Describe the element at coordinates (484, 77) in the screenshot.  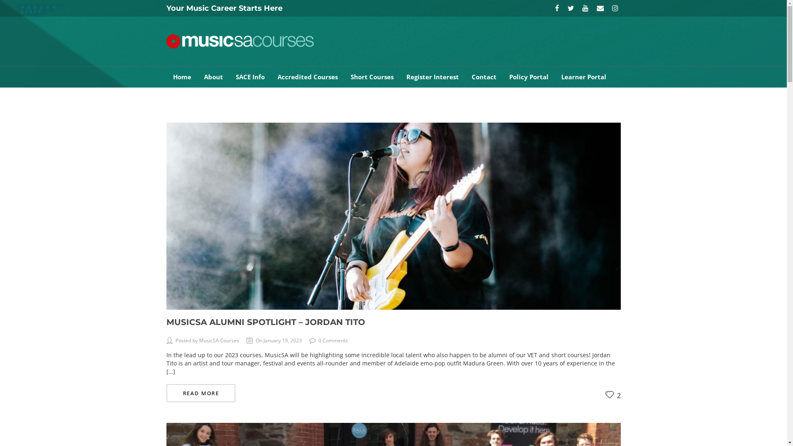
I see `Contact` at that location.